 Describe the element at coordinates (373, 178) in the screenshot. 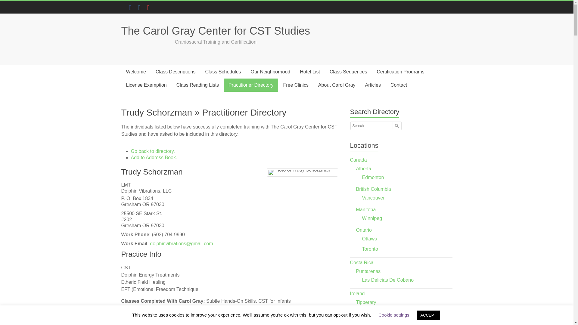

I see `Edmonton` at that location.